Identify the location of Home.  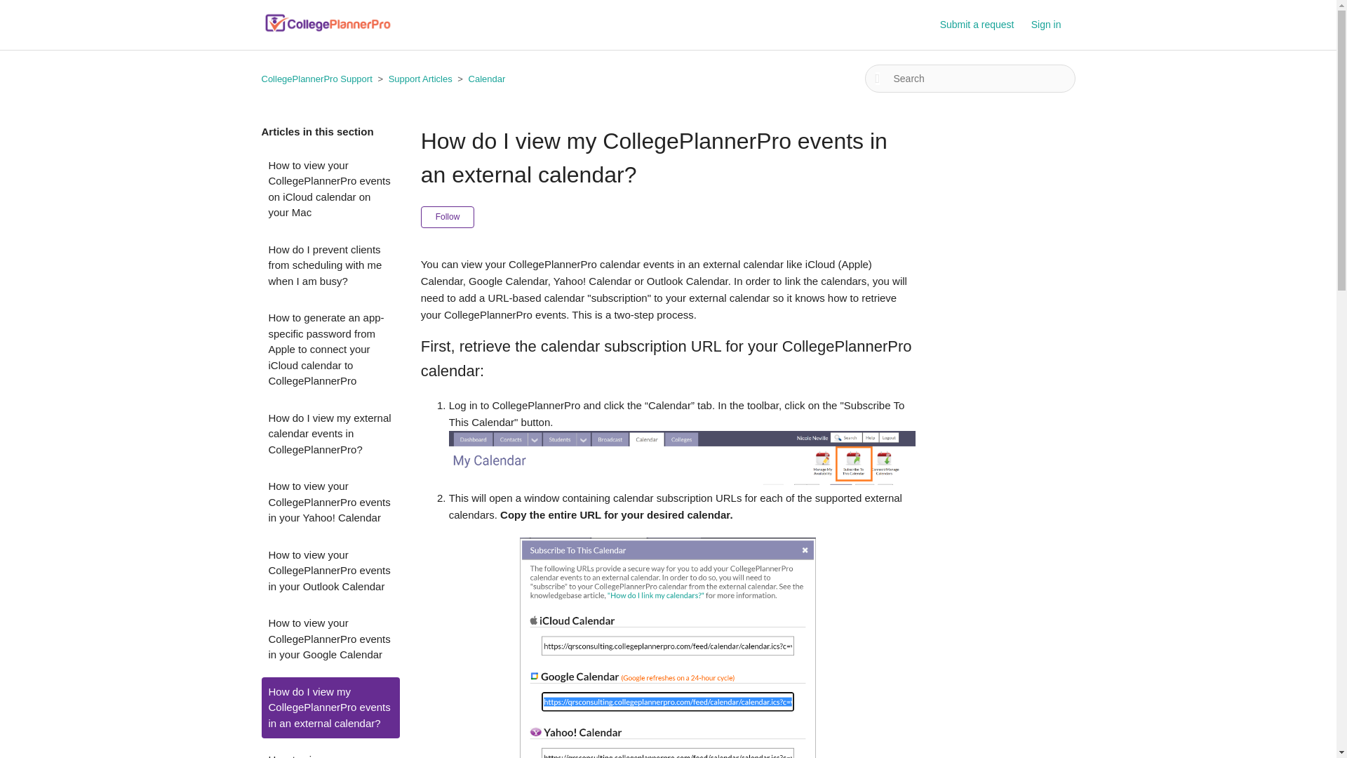
(328, 32).